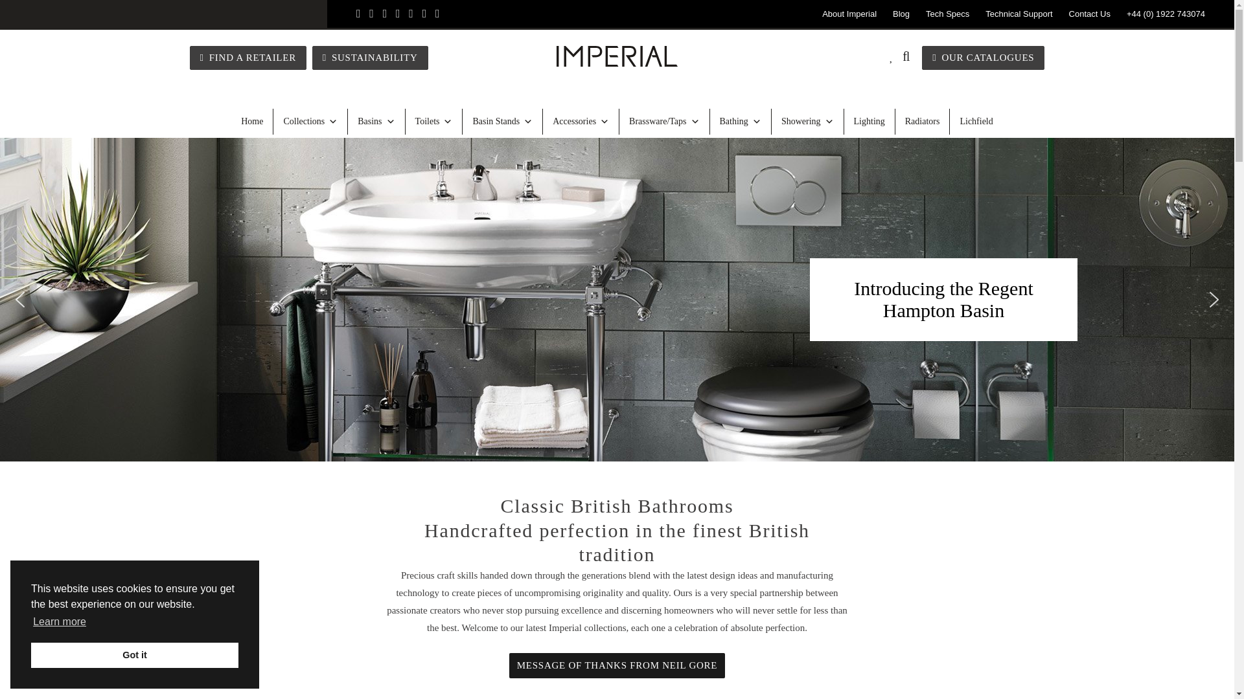  I want to click on Learn more, so click(60, 622).